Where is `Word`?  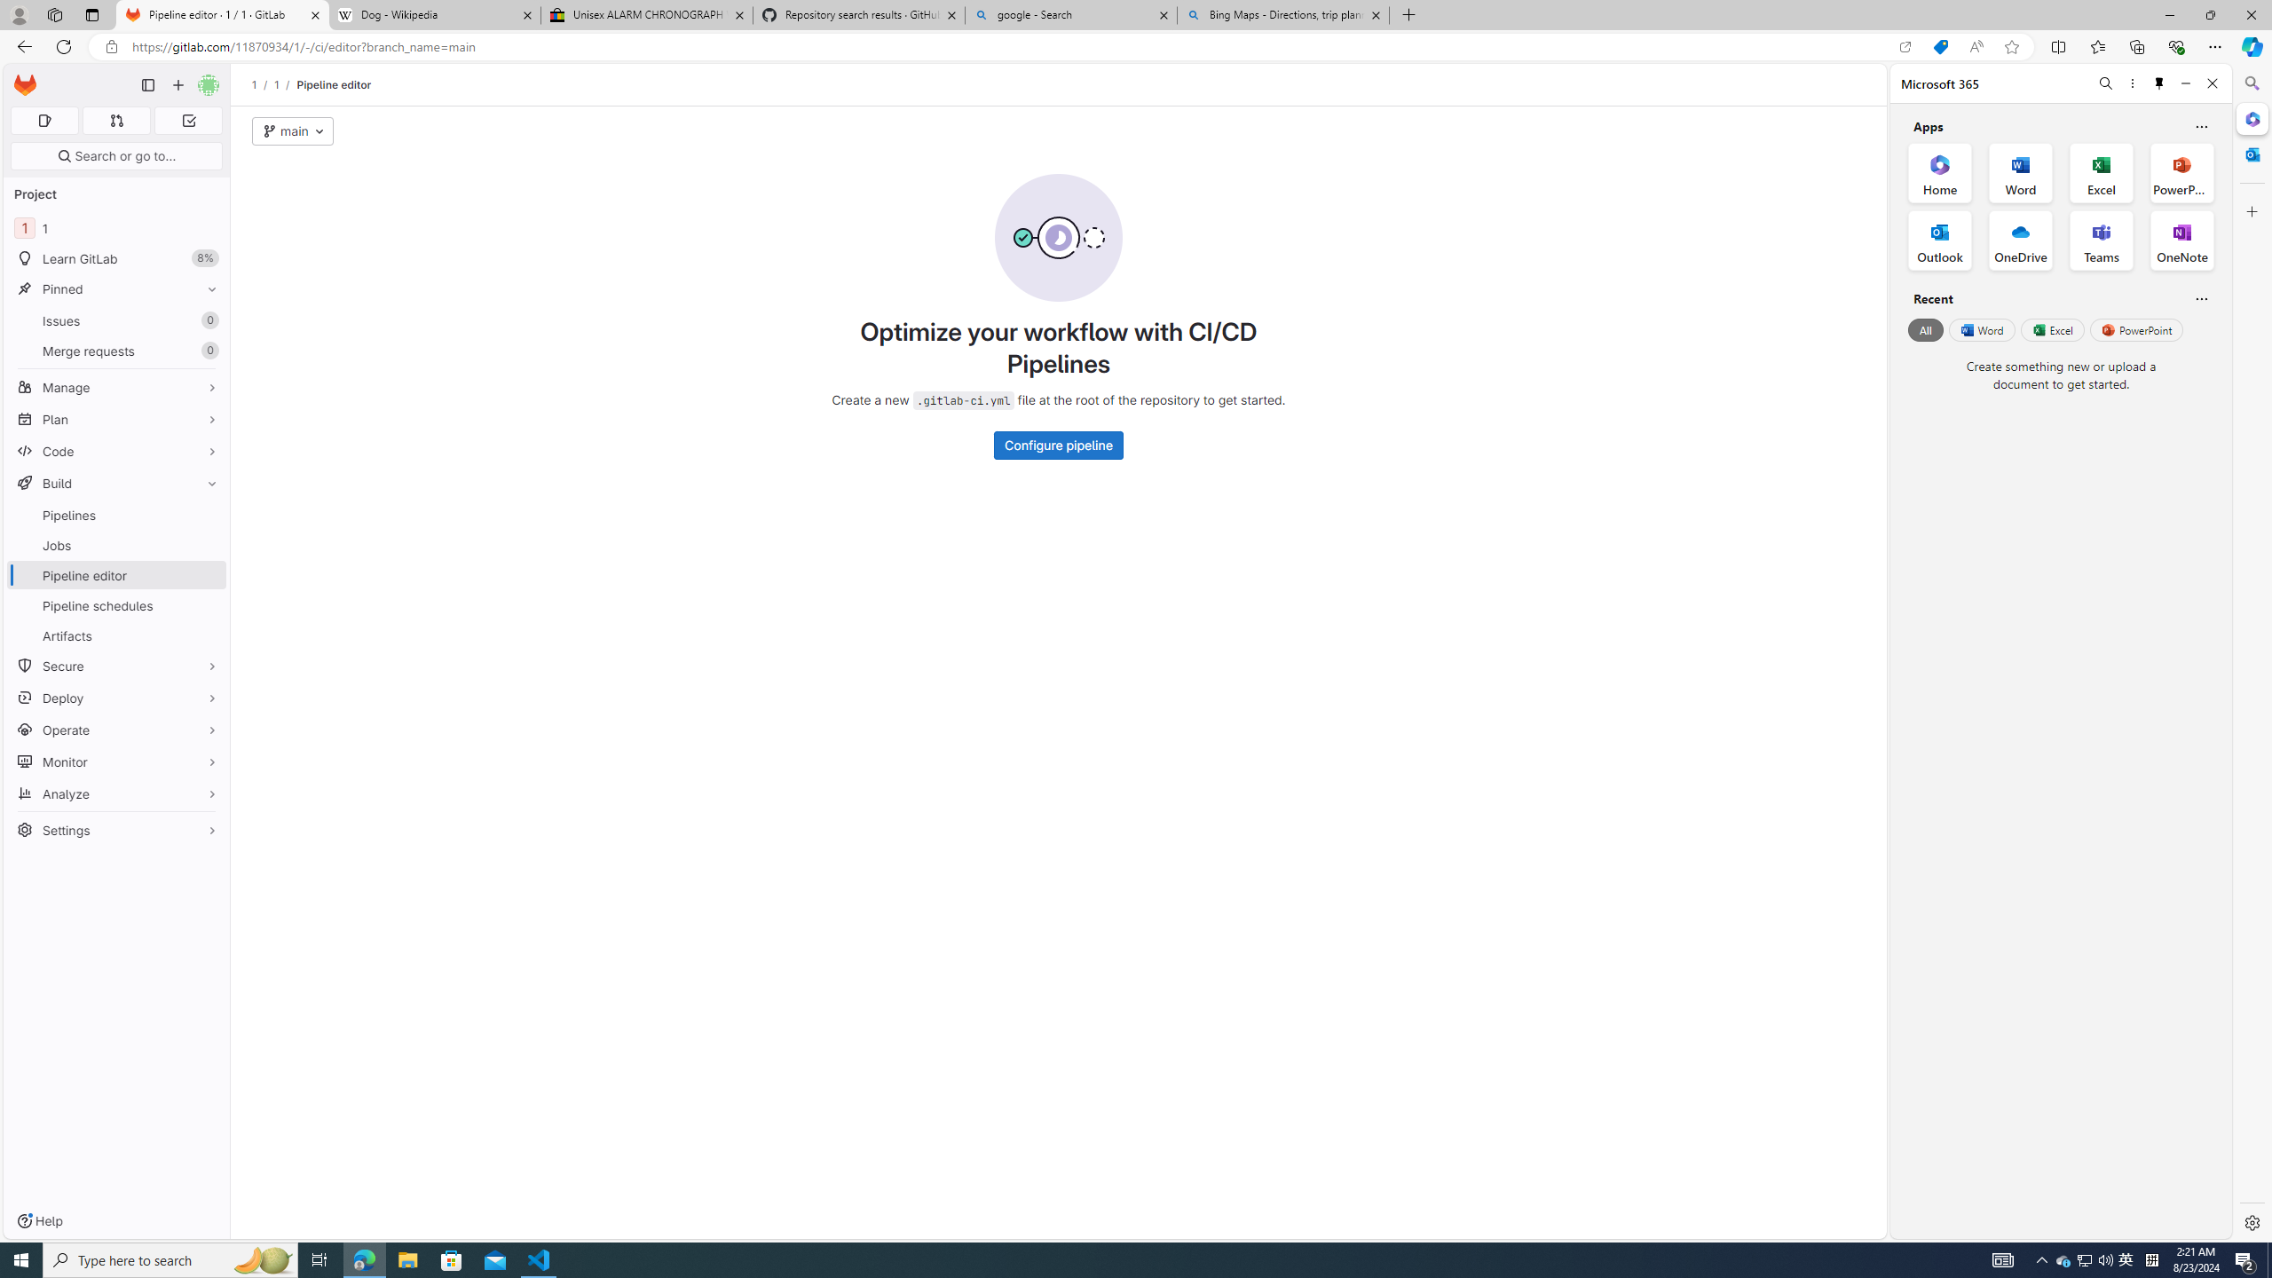
Word is located at coordinates (1981, 329).